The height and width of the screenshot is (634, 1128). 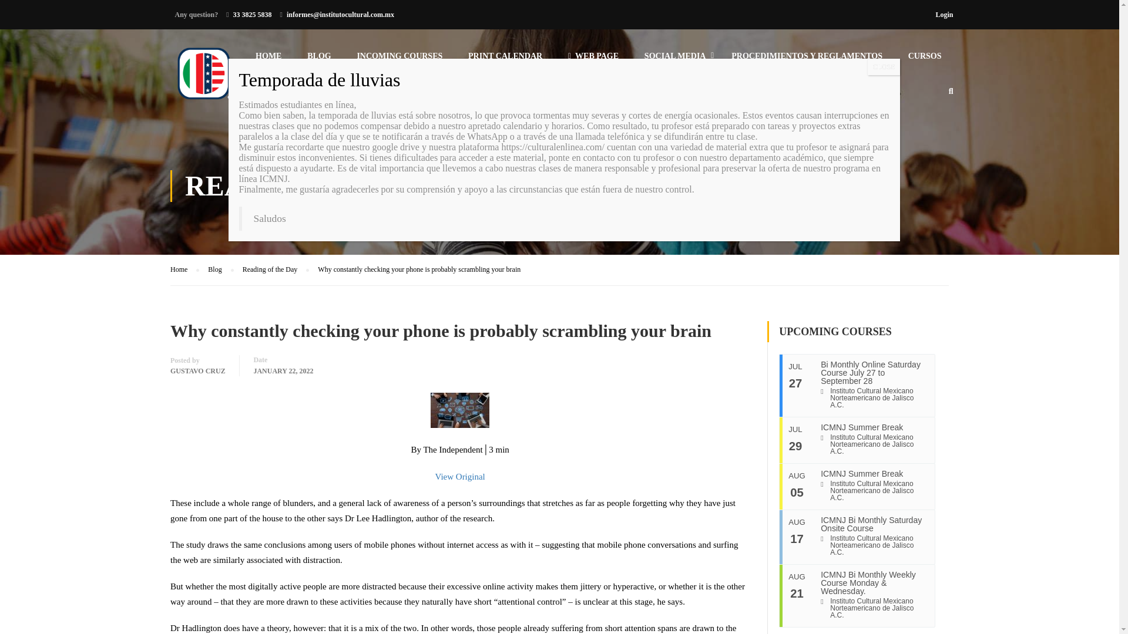 What do you see at coordinates (459, 476) in the screenshot?
I see `View Original` at bounding box center [459, 476].